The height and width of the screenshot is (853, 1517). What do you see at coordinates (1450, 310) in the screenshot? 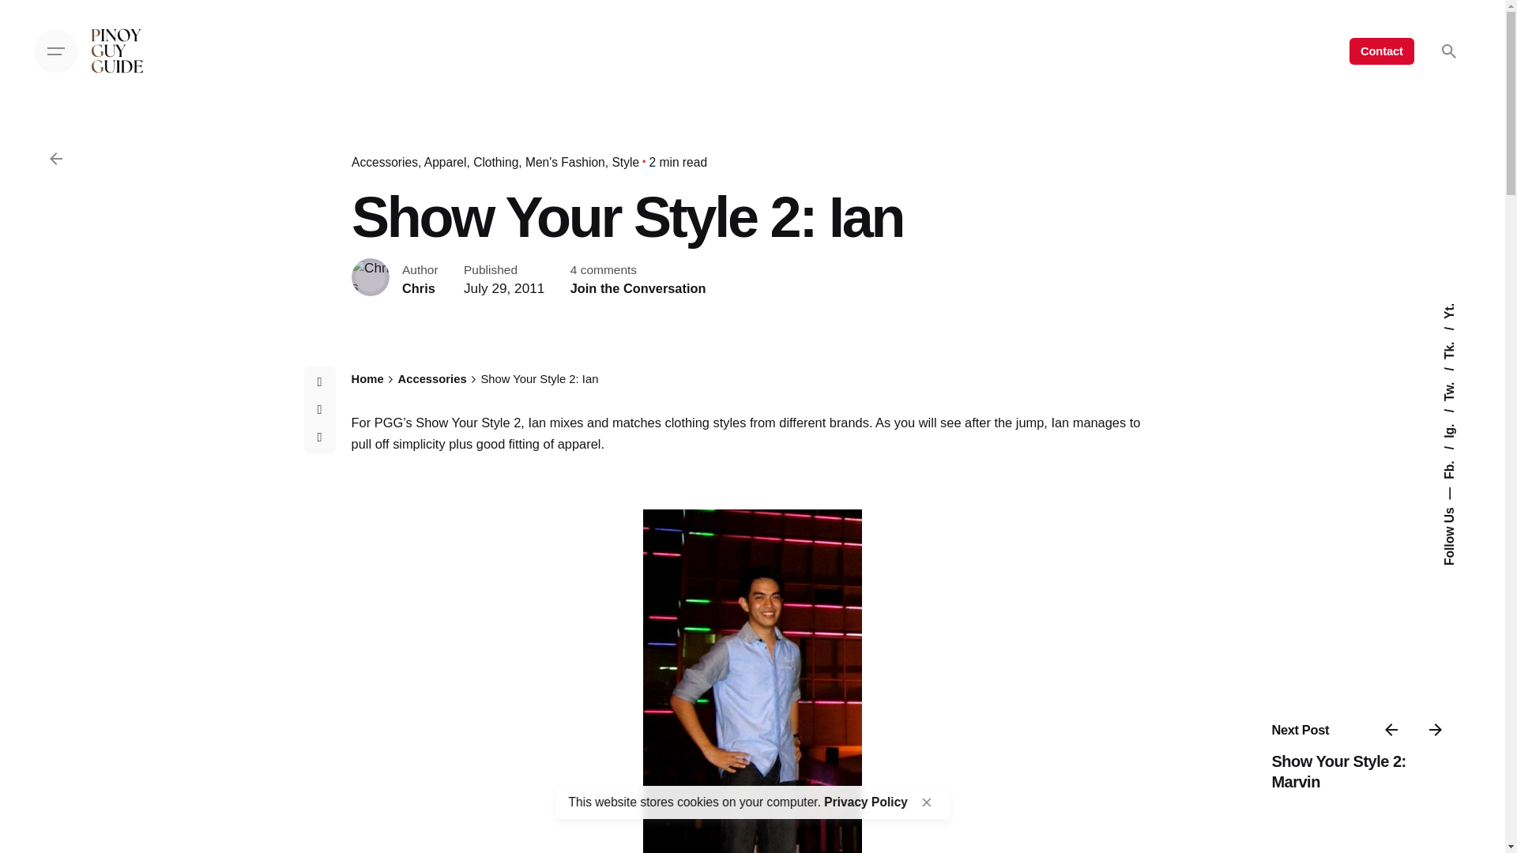
I see `Yt.` at bounding box center [1450, 310].